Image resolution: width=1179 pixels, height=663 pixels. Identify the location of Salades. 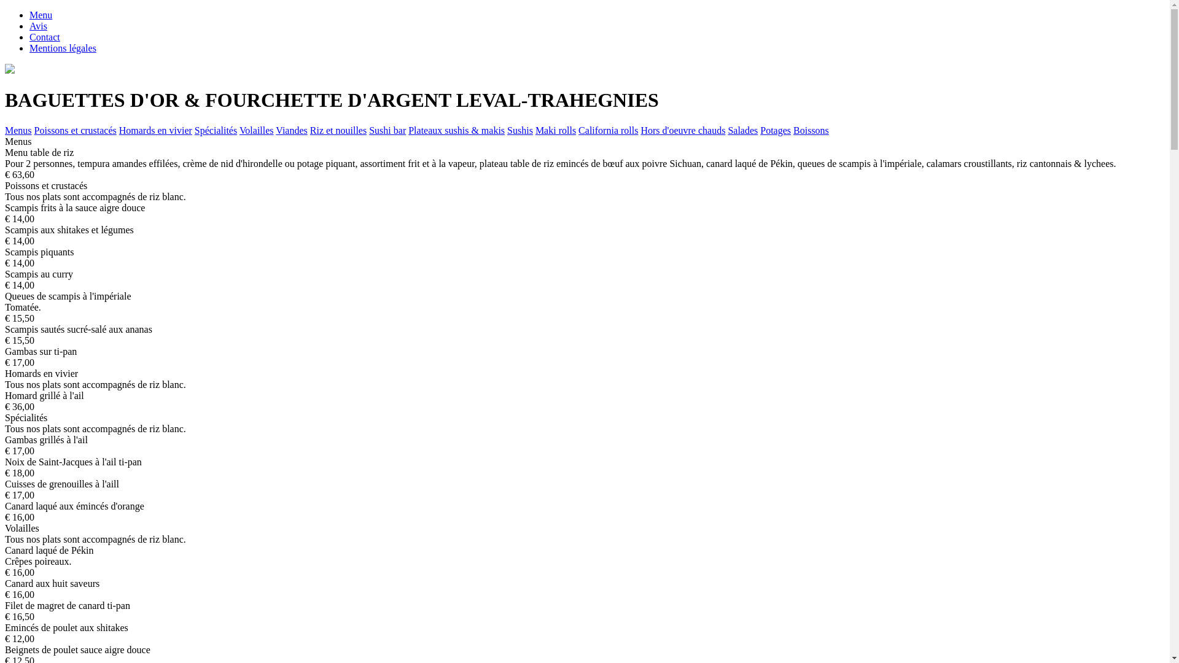
(743, 130).